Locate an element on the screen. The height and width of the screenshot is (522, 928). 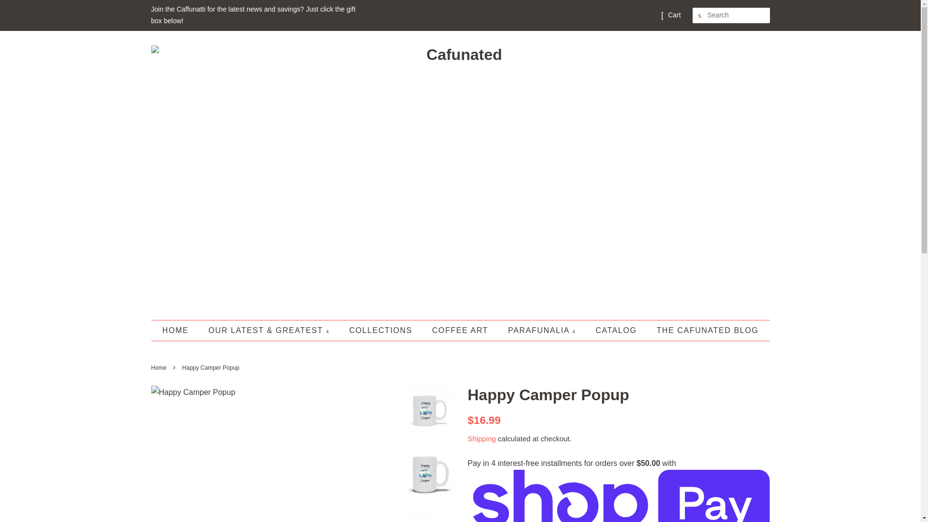
THE CAFUNATED BLOG is located at coordinates (704, 331).